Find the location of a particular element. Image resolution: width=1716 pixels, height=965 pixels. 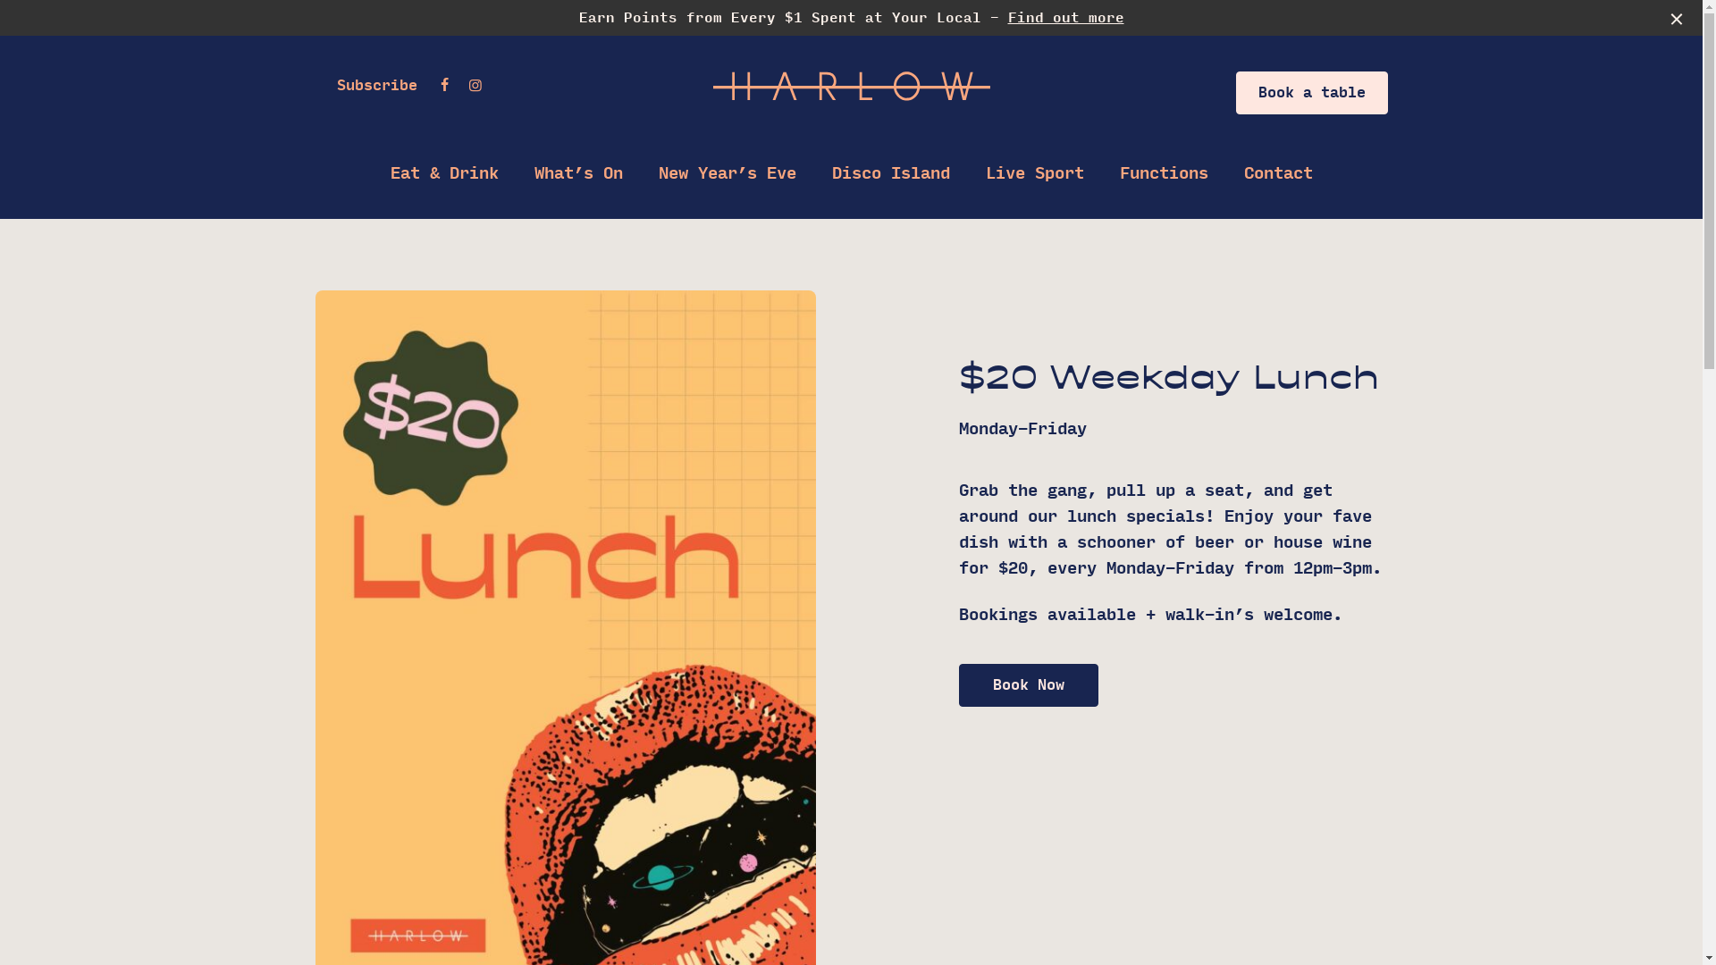

Disco Island is located at coordinates (890, 174).